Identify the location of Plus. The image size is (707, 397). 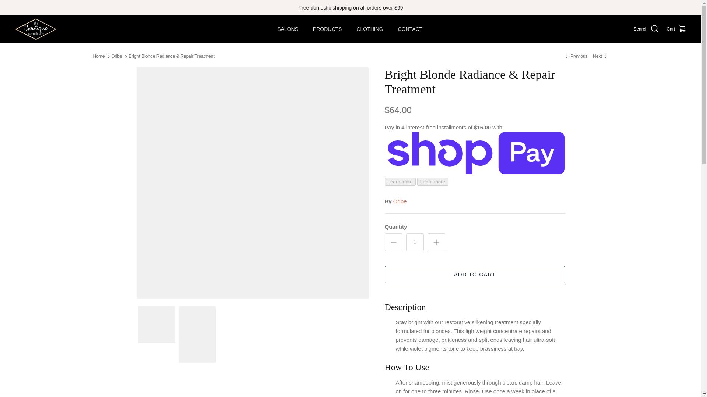
(436, 242).